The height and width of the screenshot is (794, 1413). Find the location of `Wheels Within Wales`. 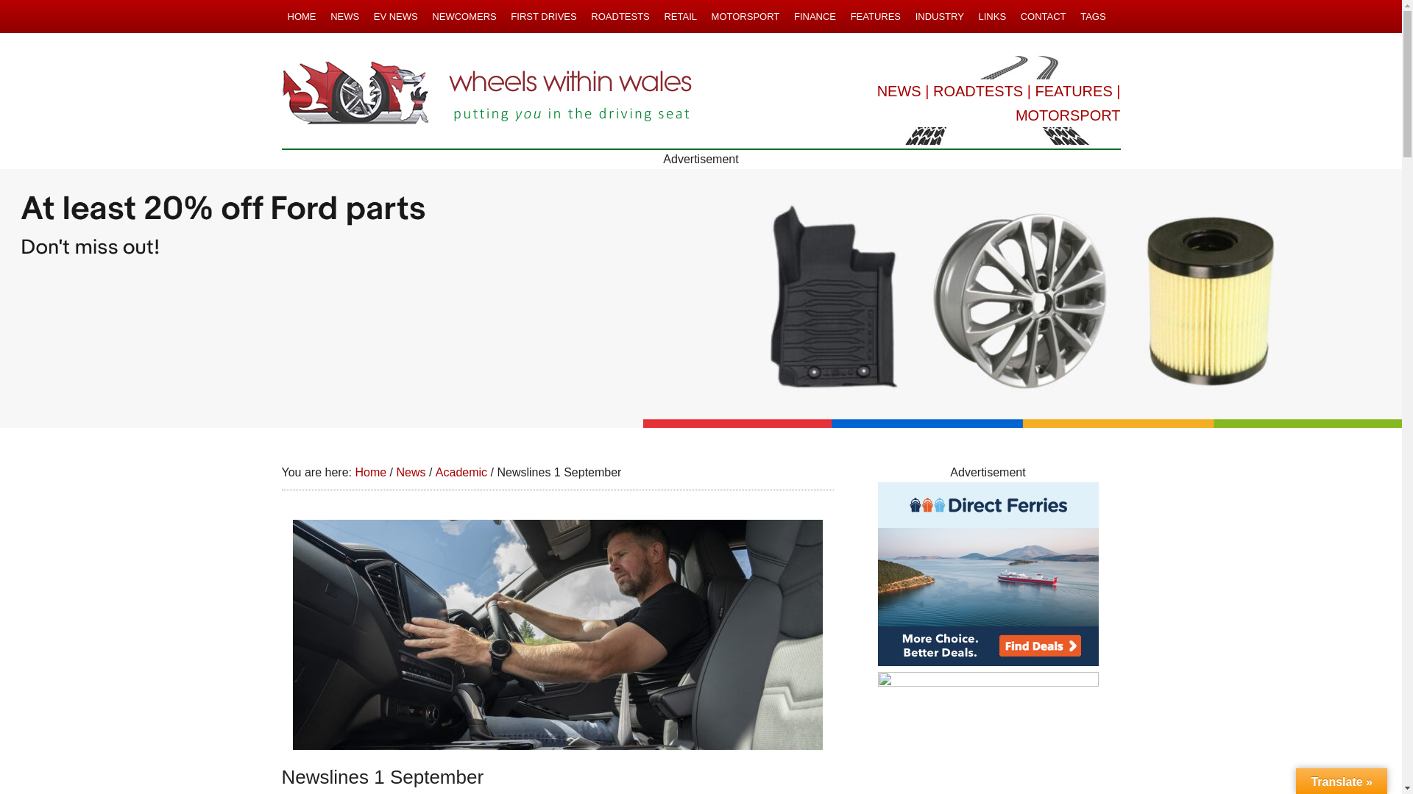

Wheels Within Wales is located at coordinates (487, 94).